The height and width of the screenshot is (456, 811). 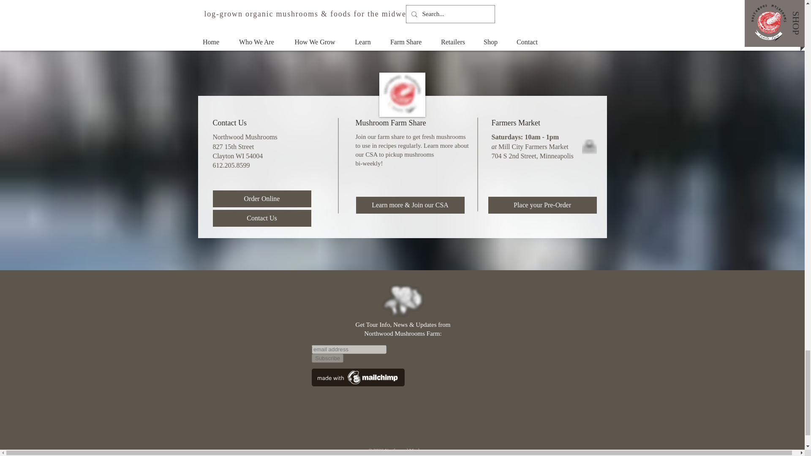 What do you see at coordinates (542, 205) in the screenshot?
I see `Place your Pre-Order` at bounding box center [542, 205].